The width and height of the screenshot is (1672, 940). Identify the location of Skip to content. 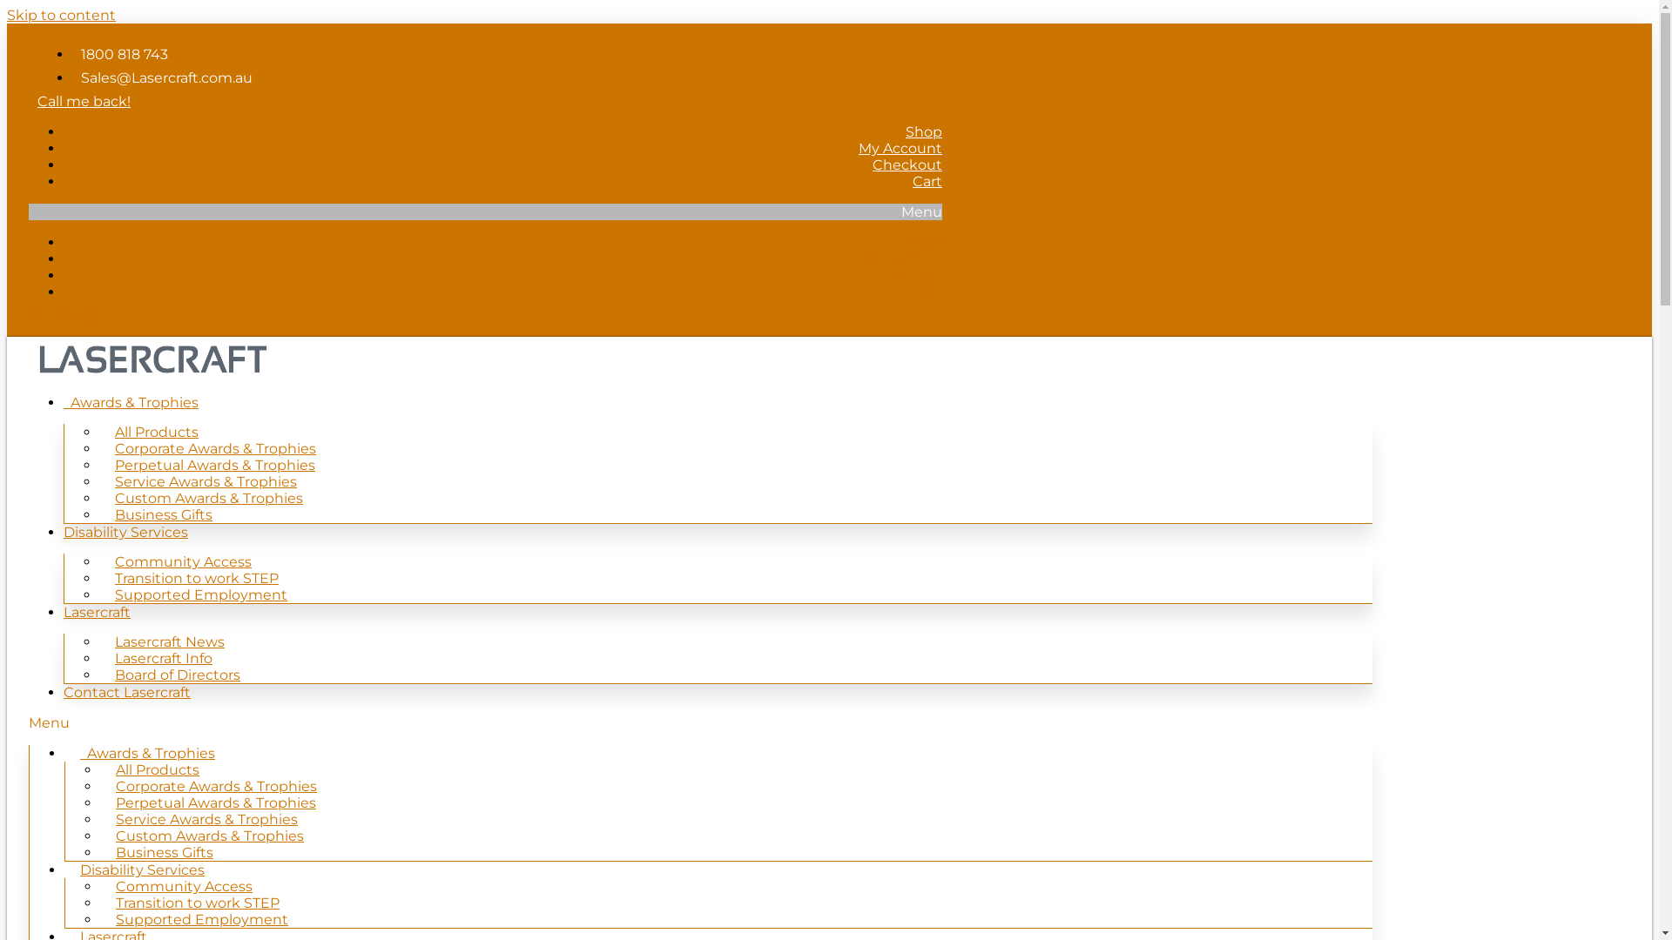
(61, 16).